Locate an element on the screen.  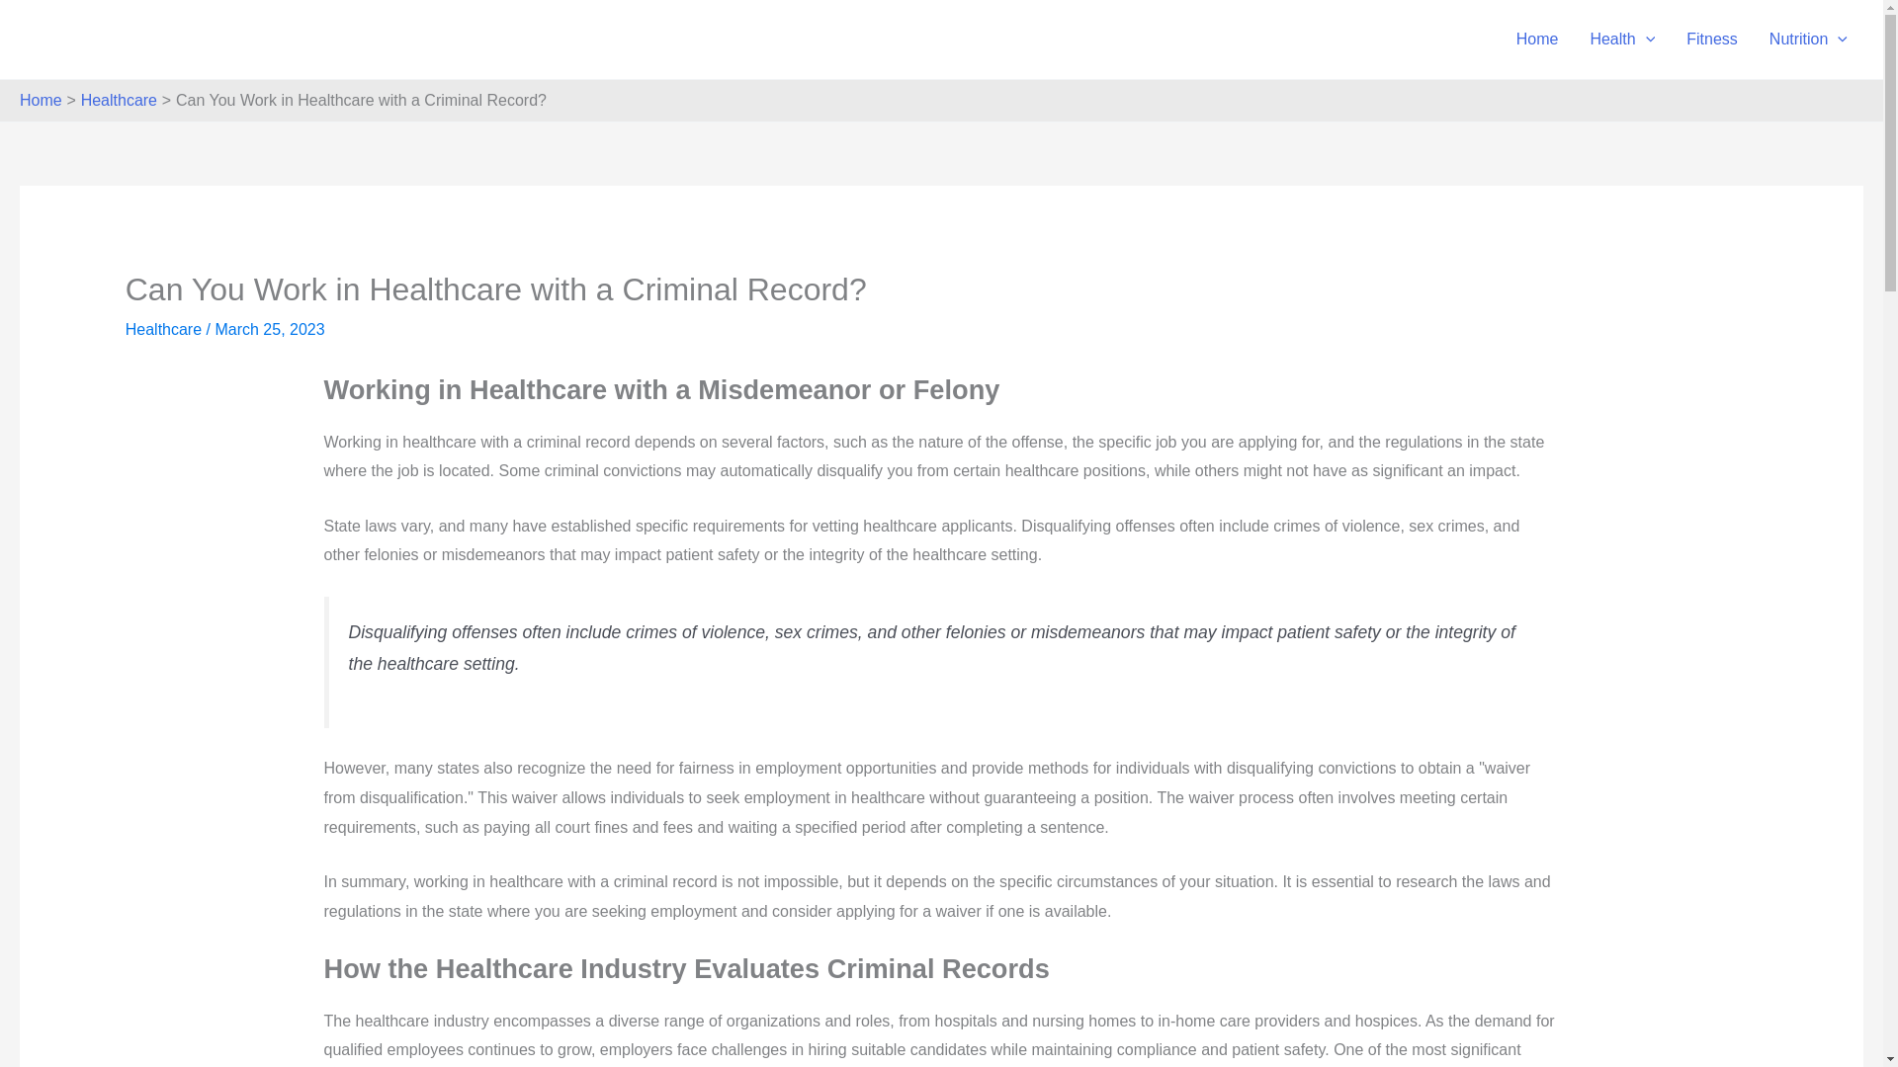
Fitness is located at coordinates (1712, 40).